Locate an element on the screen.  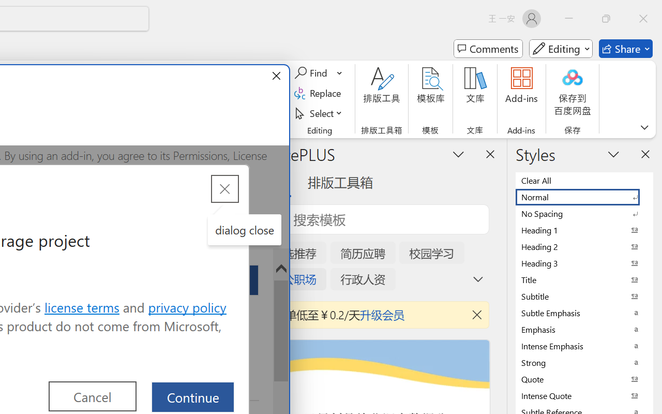
Strong is located at coordinates (584, 362).